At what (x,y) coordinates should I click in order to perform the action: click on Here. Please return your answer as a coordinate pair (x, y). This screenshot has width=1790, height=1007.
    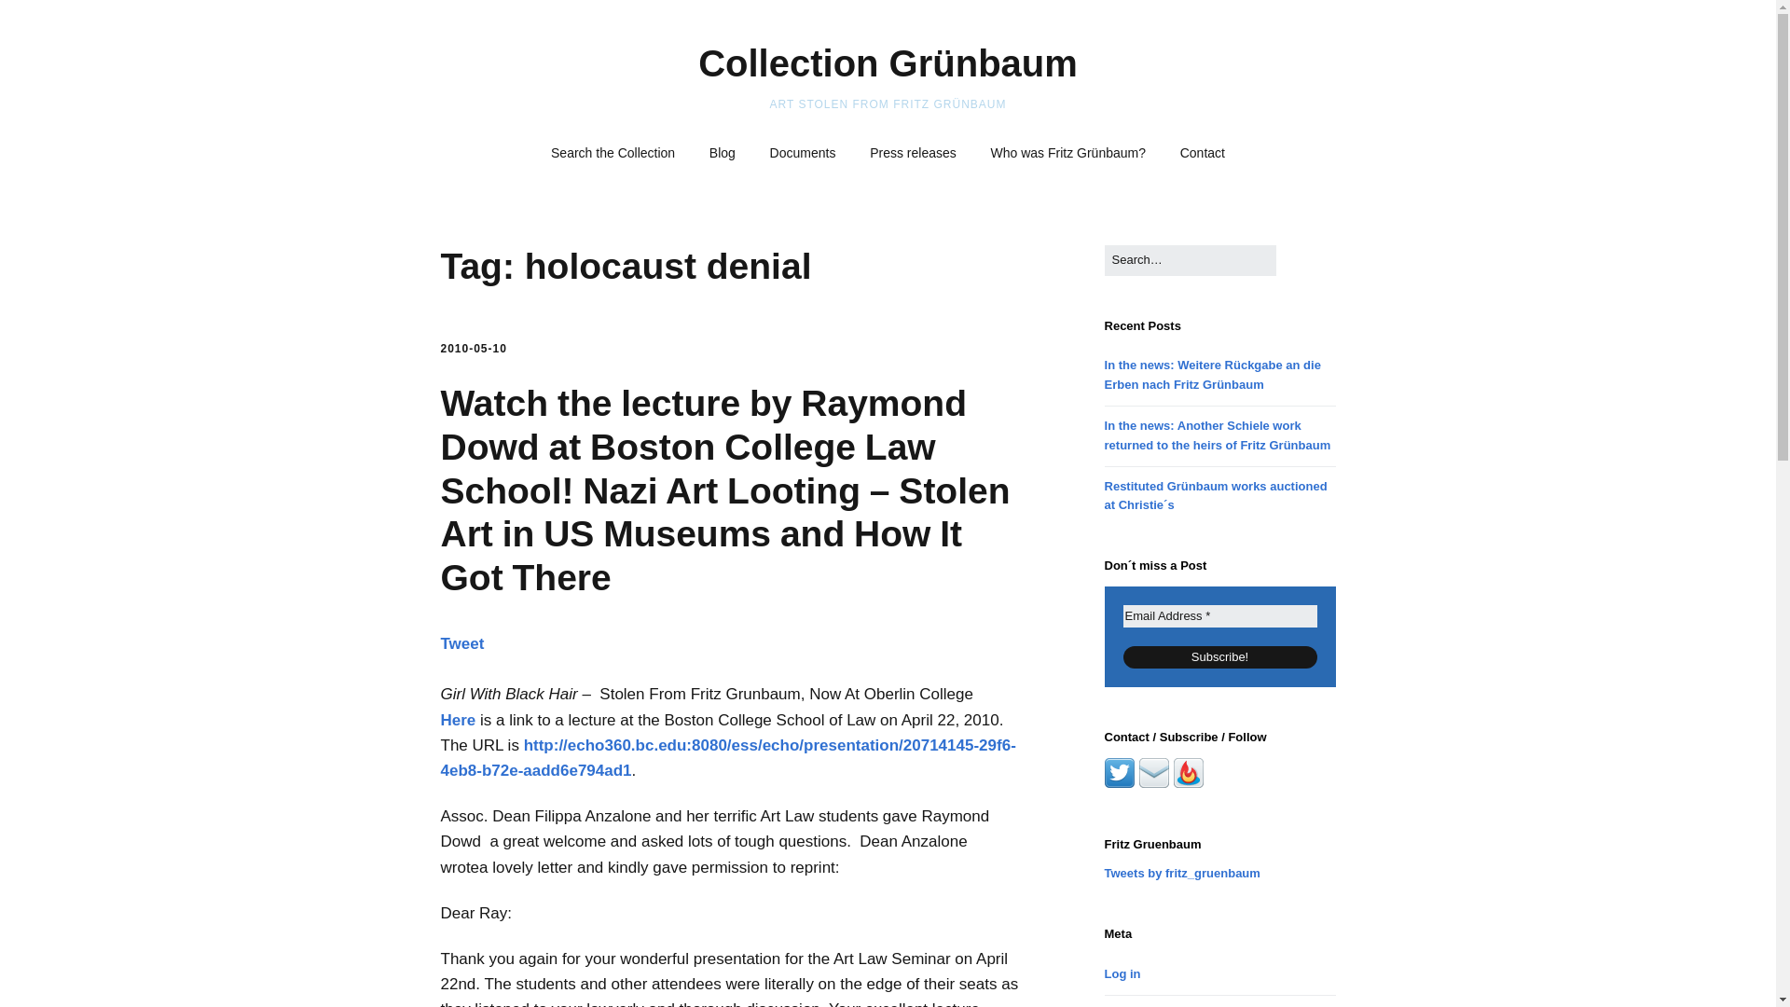
    Looking at the image, I should click on (458, 720).